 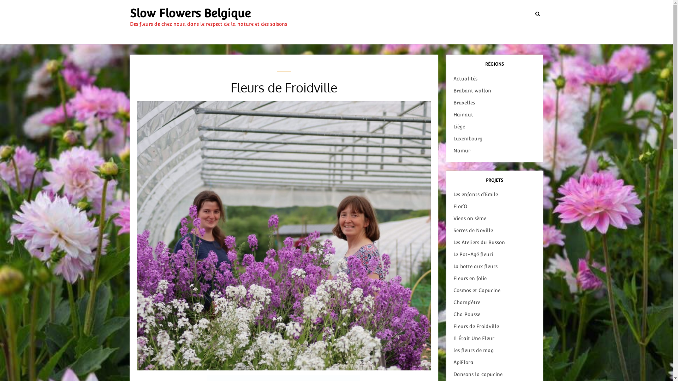 I want to click on ApiFlora, so click(x=463, y=362).